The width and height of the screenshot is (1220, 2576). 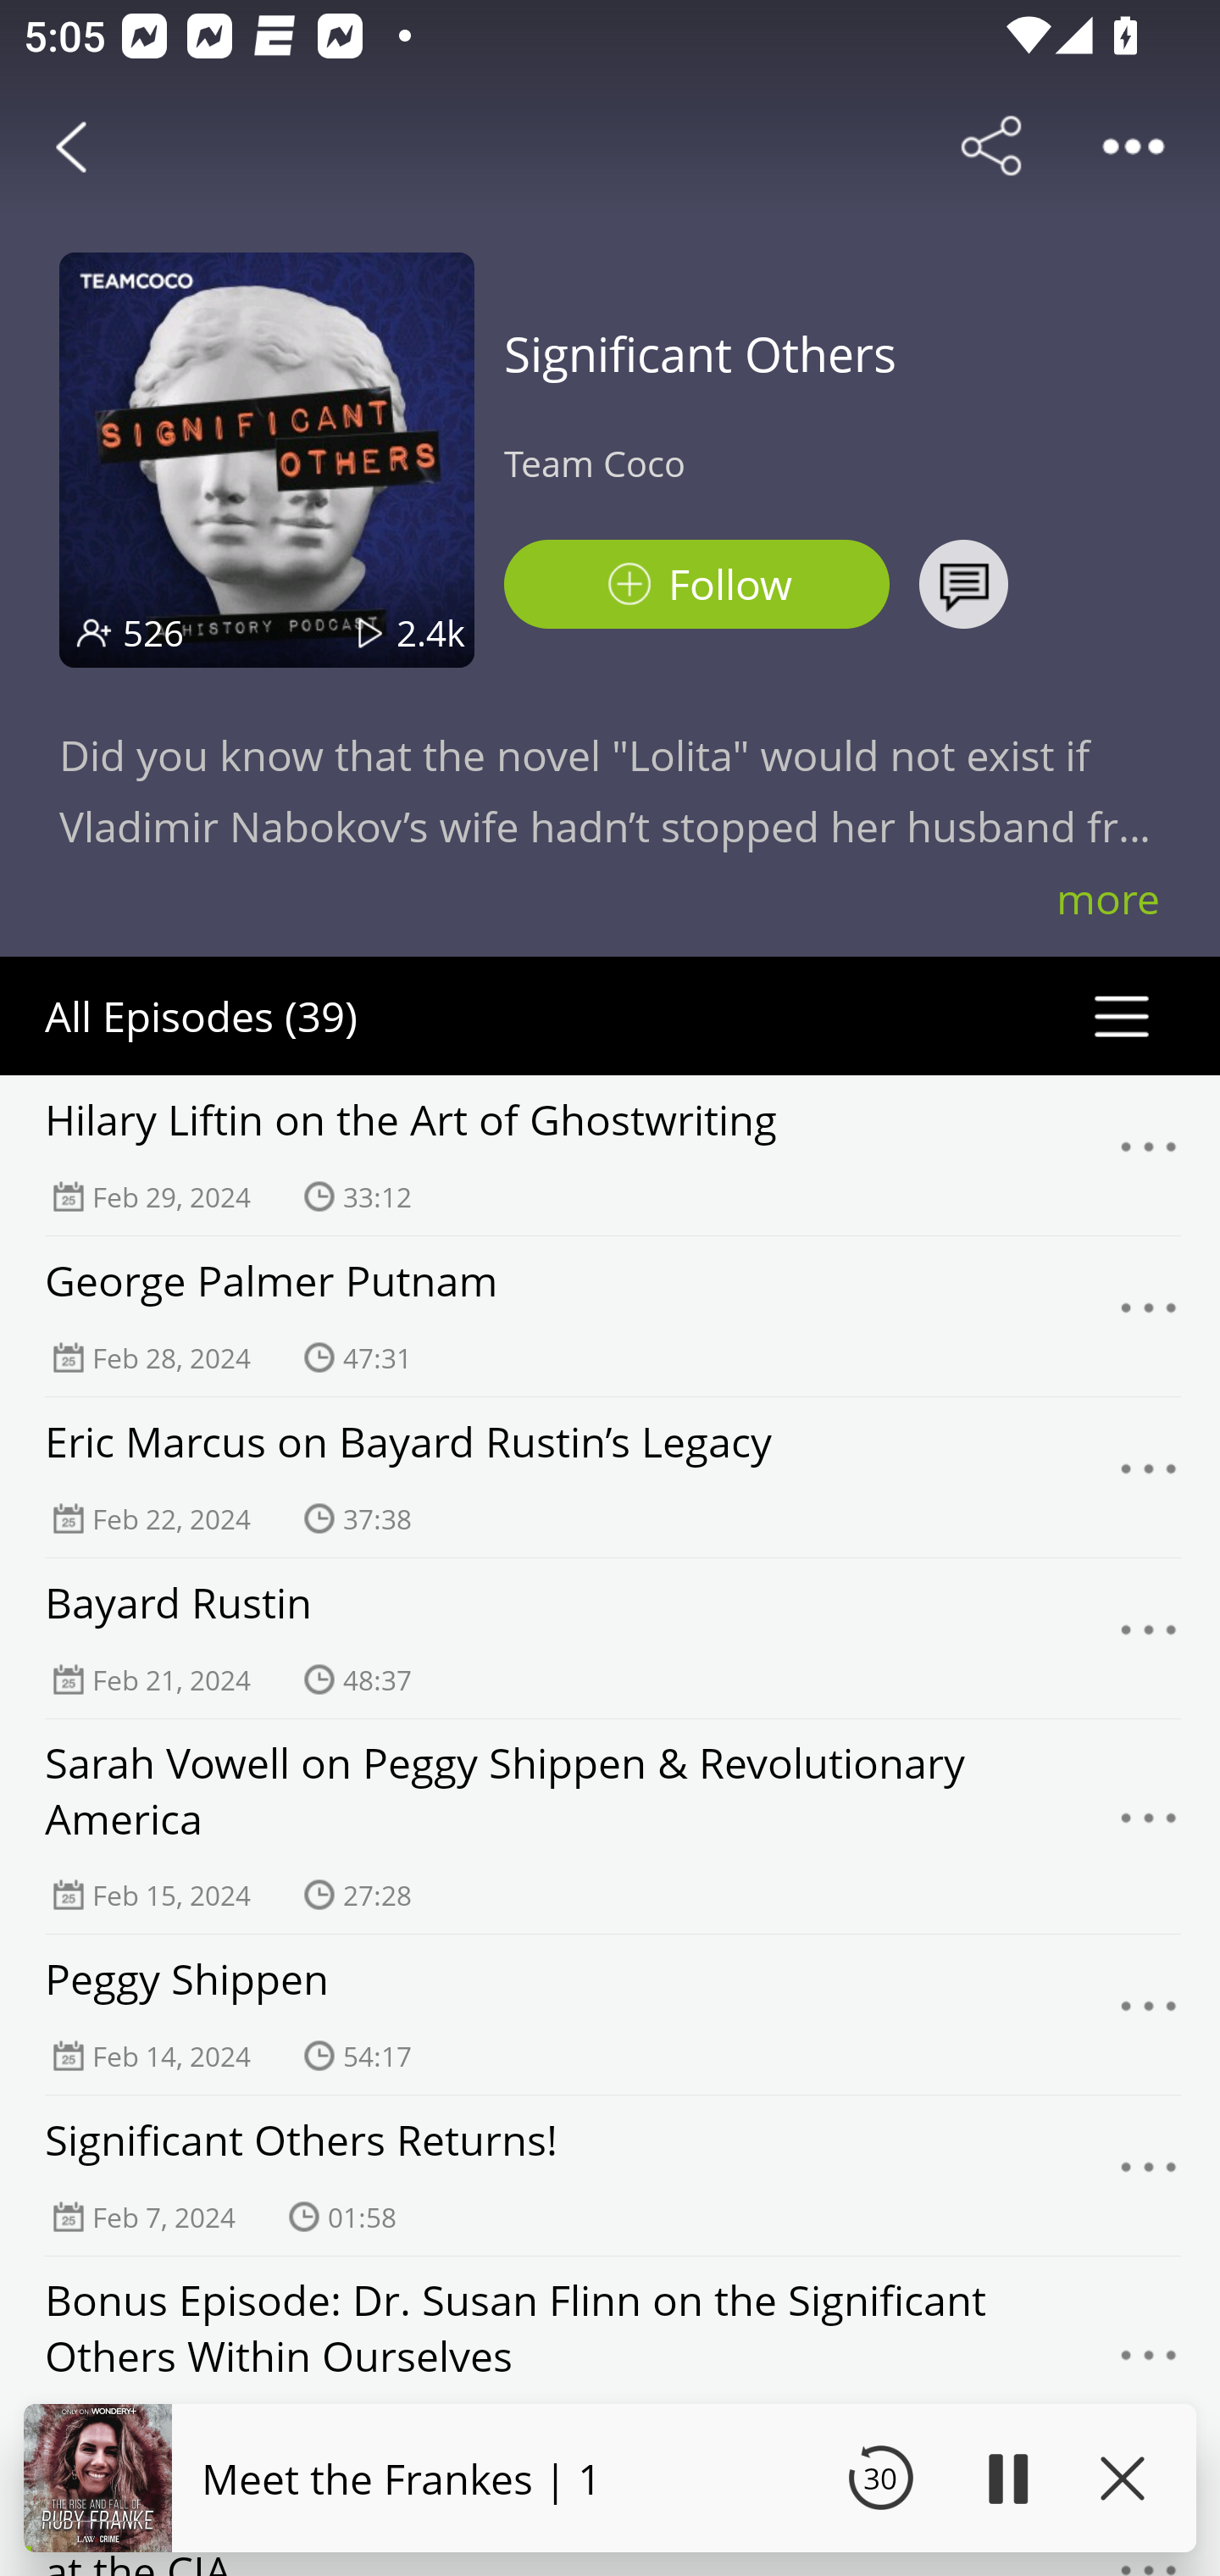 I want to click on Back, so click(x=71, y=146).